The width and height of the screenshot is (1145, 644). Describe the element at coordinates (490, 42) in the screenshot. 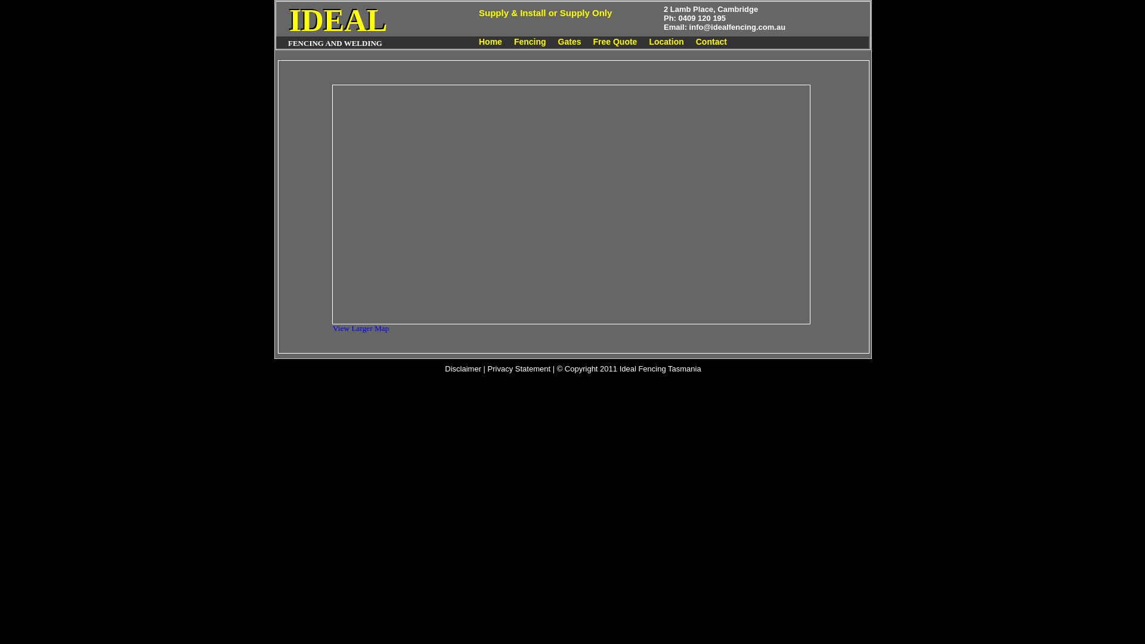

I see `Home` at that location.